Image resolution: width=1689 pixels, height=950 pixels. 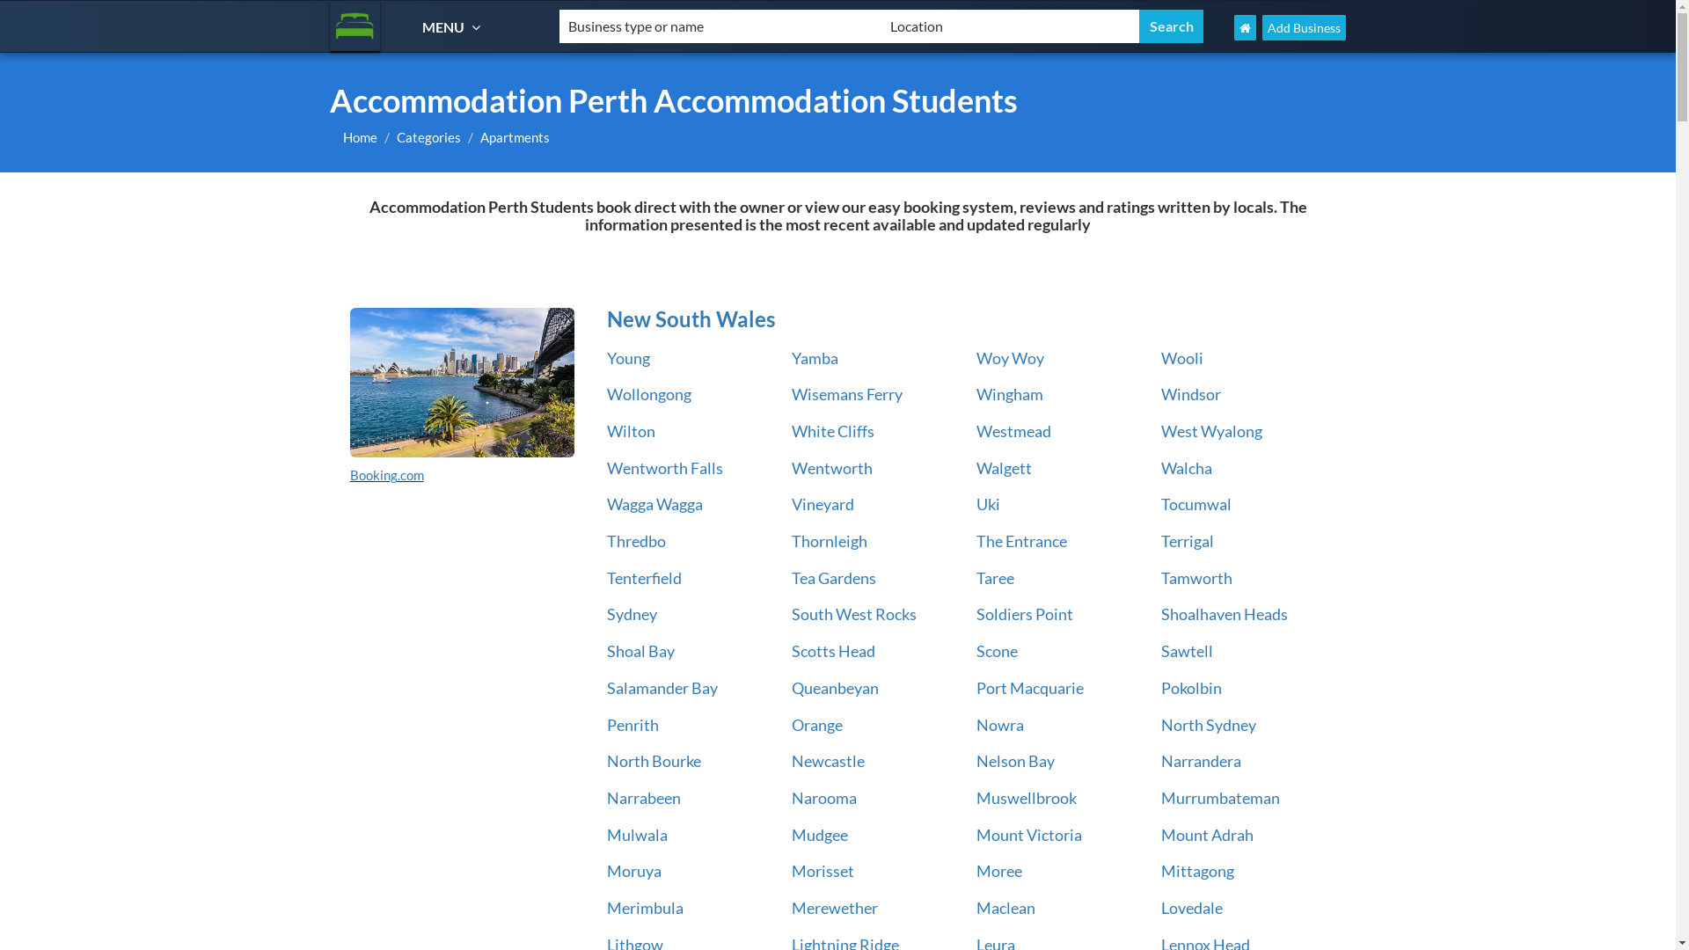 I want to click on Mudgee, so click(x=820, y=835).